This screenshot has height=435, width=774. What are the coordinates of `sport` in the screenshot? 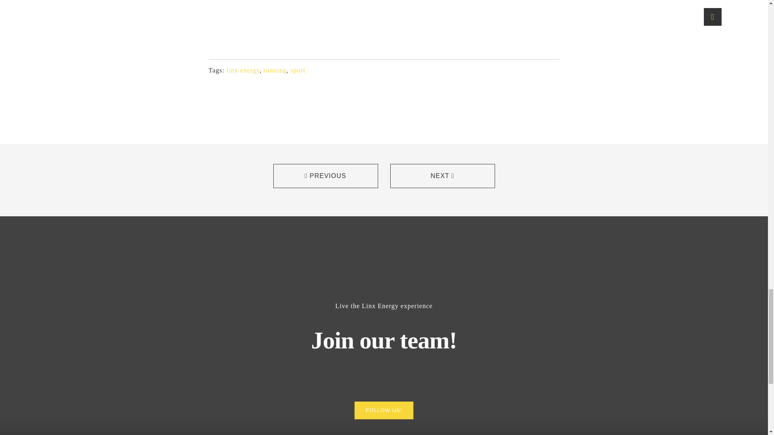 It's located at (298, 70).